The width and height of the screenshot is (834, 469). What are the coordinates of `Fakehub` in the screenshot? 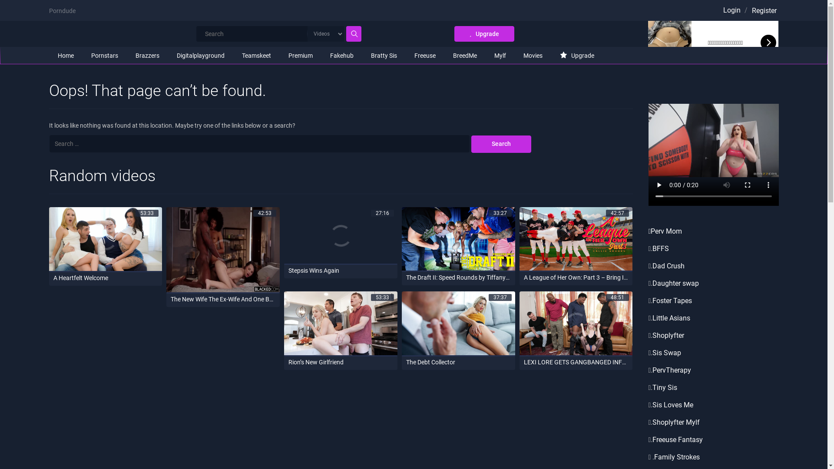 It's located at (342, 56).